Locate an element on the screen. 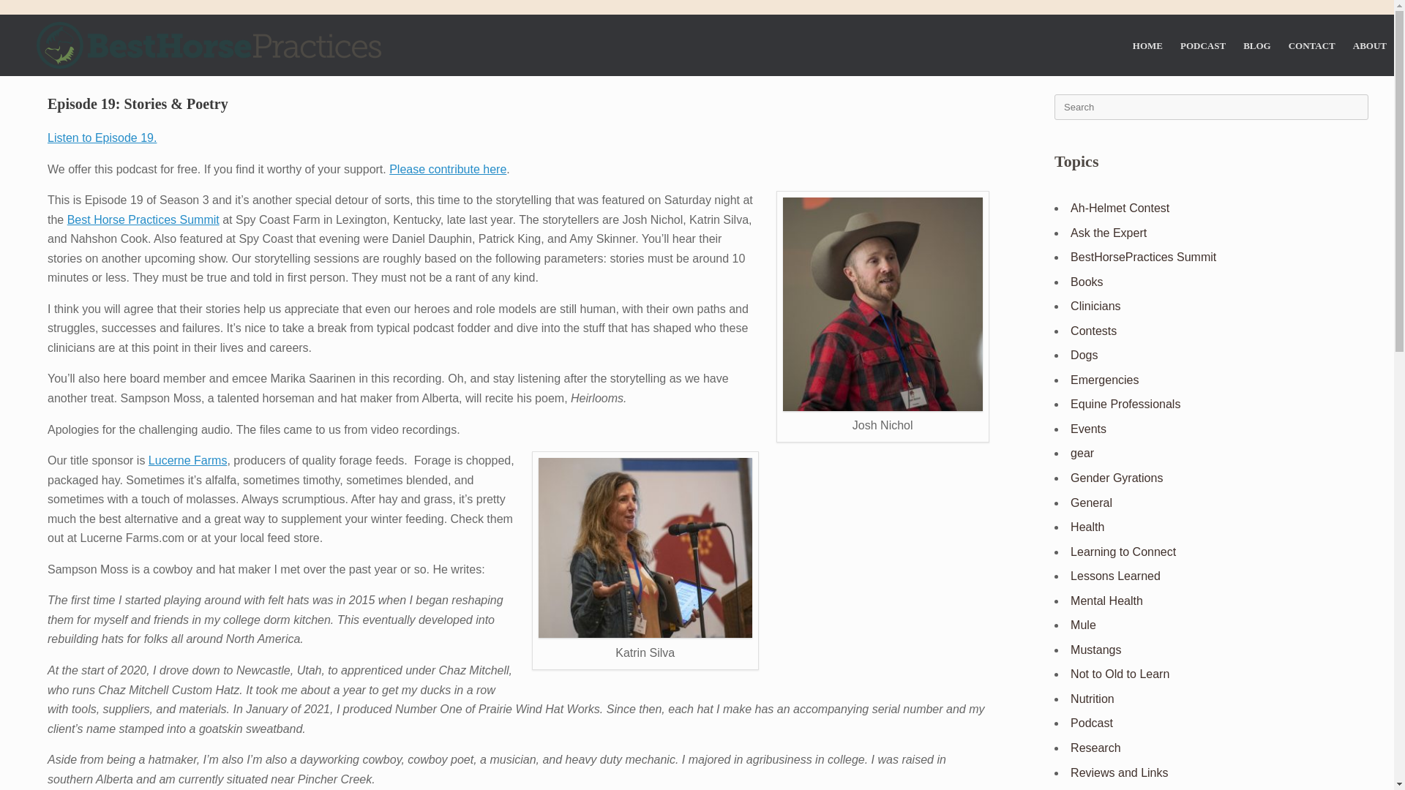 The width and height of the screenshot is (1405, 790). BestHorsePractices Summit is located at coordinates (1143, 257).